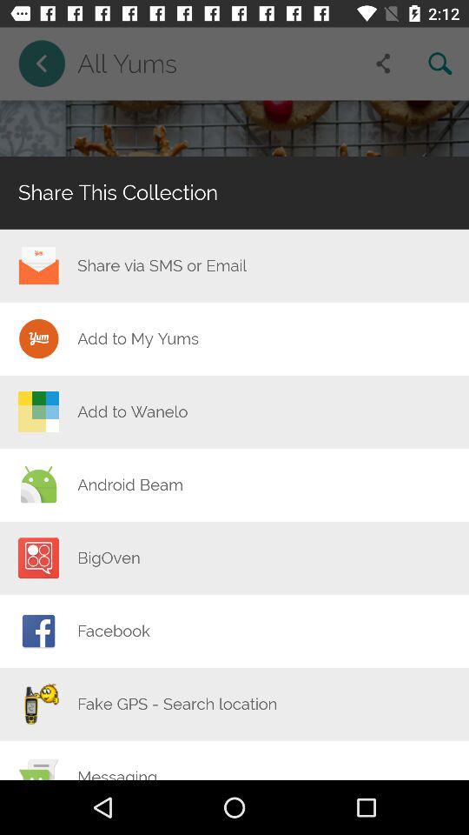 The height and width of the screenshot is (835, 469). What do you see at coordinates (177, 704) in the screenshot?
I see `choose the fake gps search icon` at bounding box center [177, 704].